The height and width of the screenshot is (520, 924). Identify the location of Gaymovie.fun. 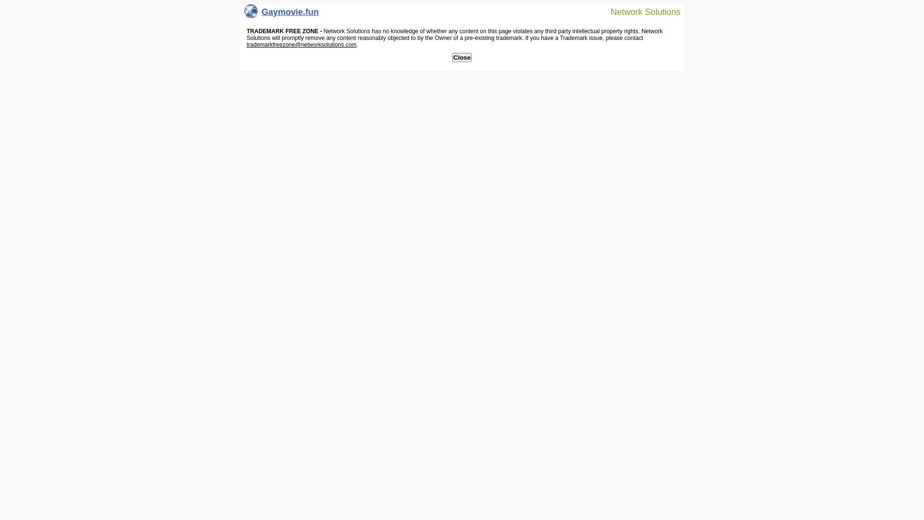
(282, 14).